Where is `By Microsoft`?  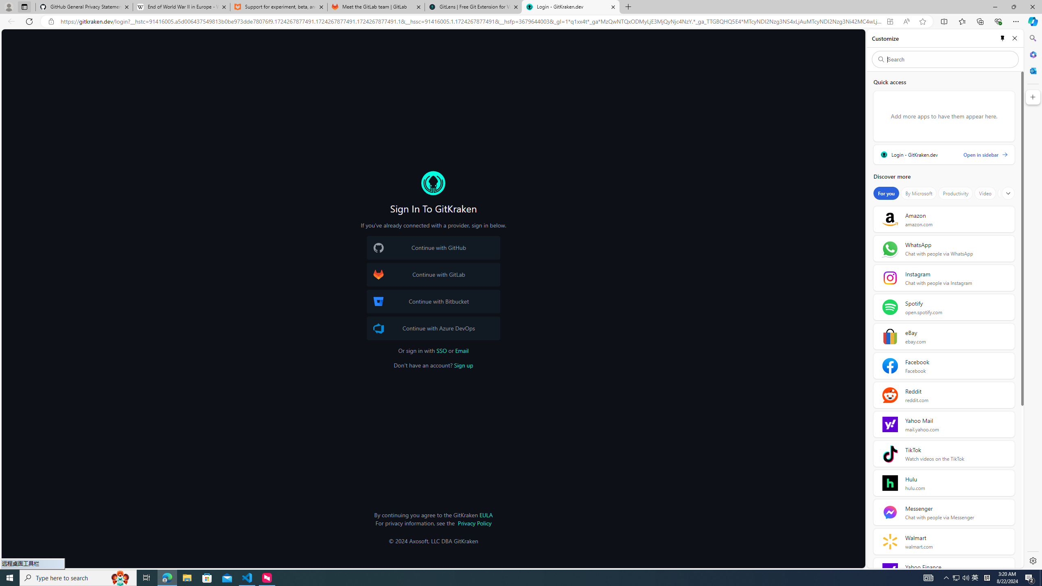 By Microsoft is located at coordinates (918, 193).